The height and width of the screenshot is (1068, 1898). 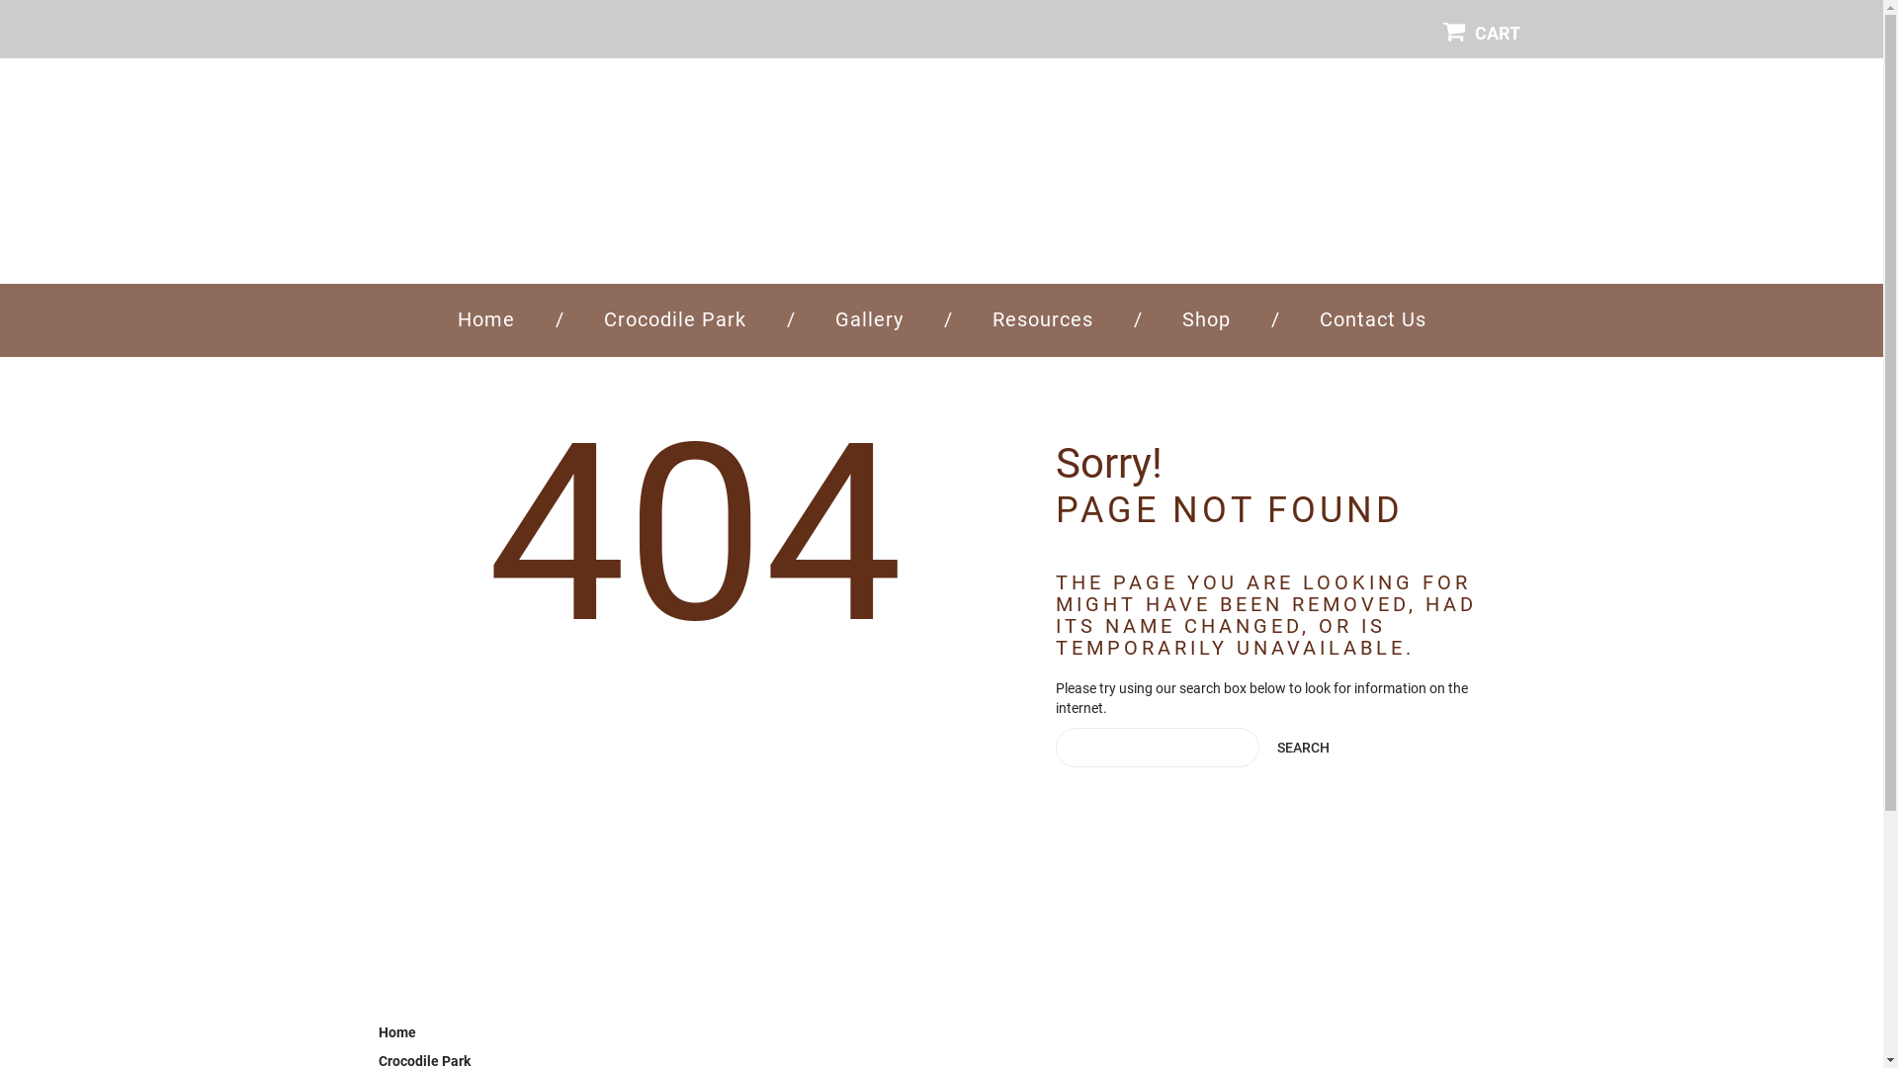 I want to click on Resources, so click(x=1043, y=319).